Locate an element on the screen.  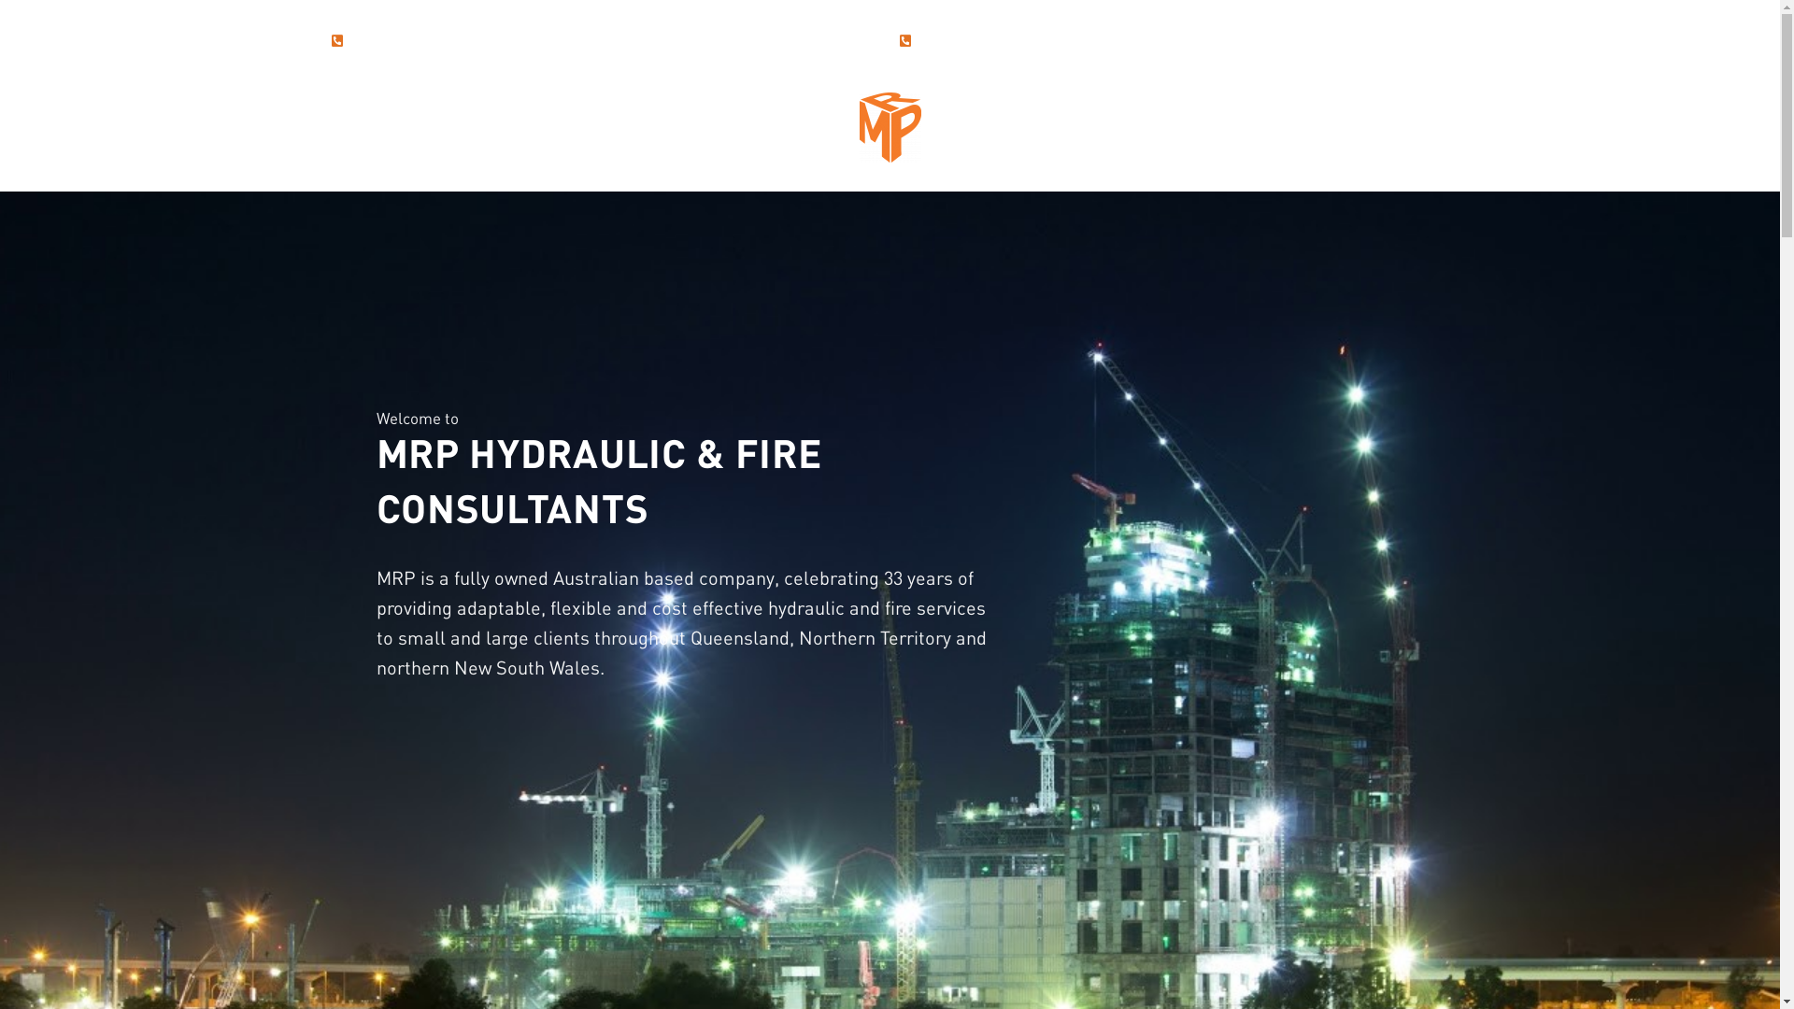
PROFILE is located at coordinates (592, 114).